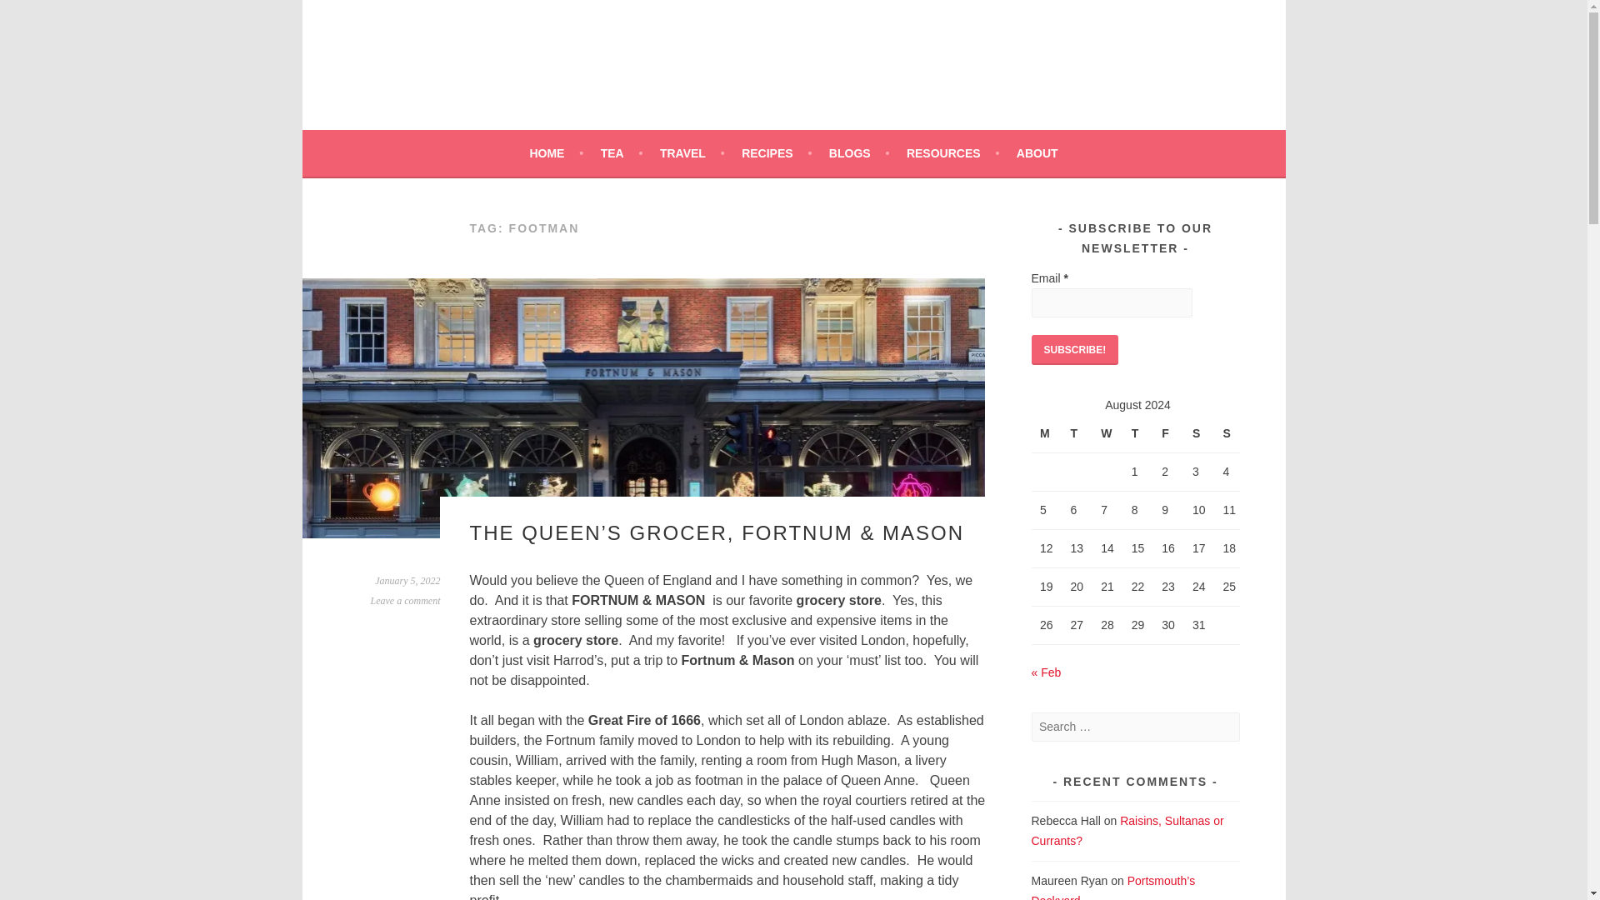  Describe the element at coordinates (1075, 350) in the screenshot. I see `Subscribe!` at that location.